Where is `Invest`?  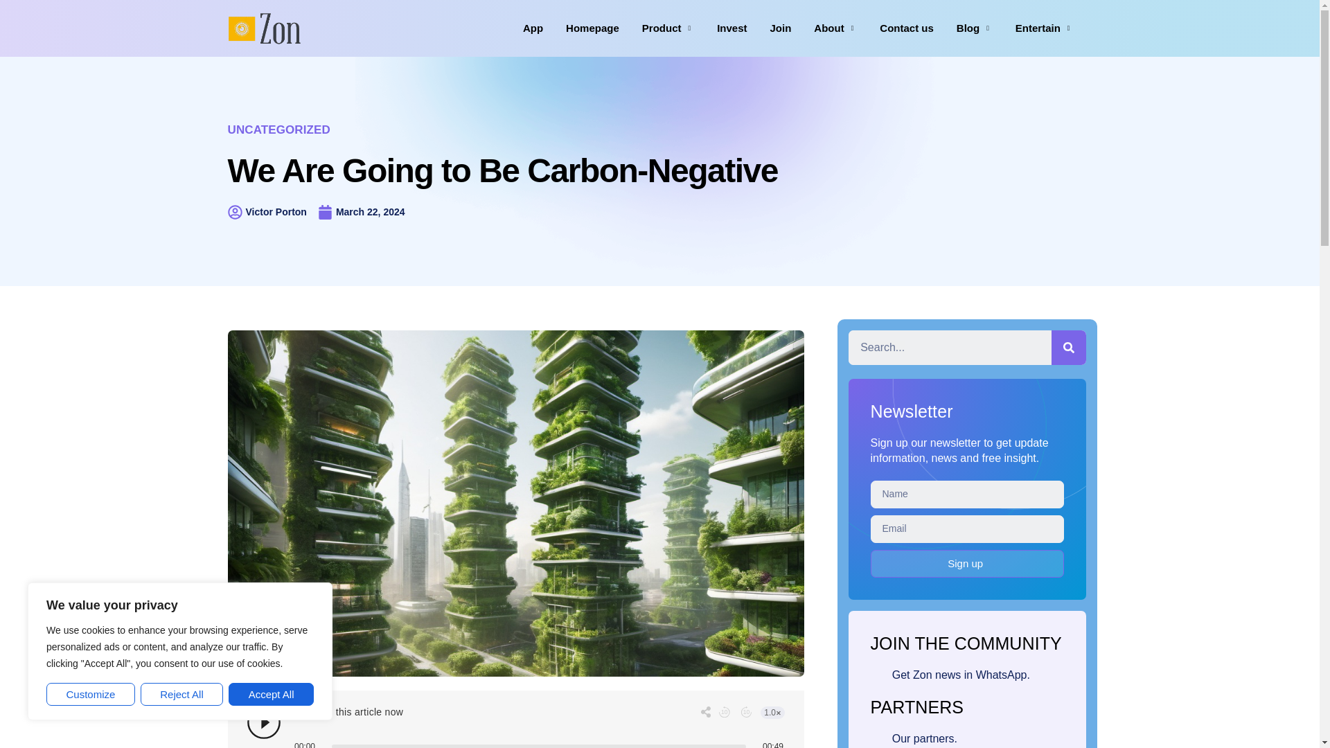 Invest is located at coordinates (743, 28).